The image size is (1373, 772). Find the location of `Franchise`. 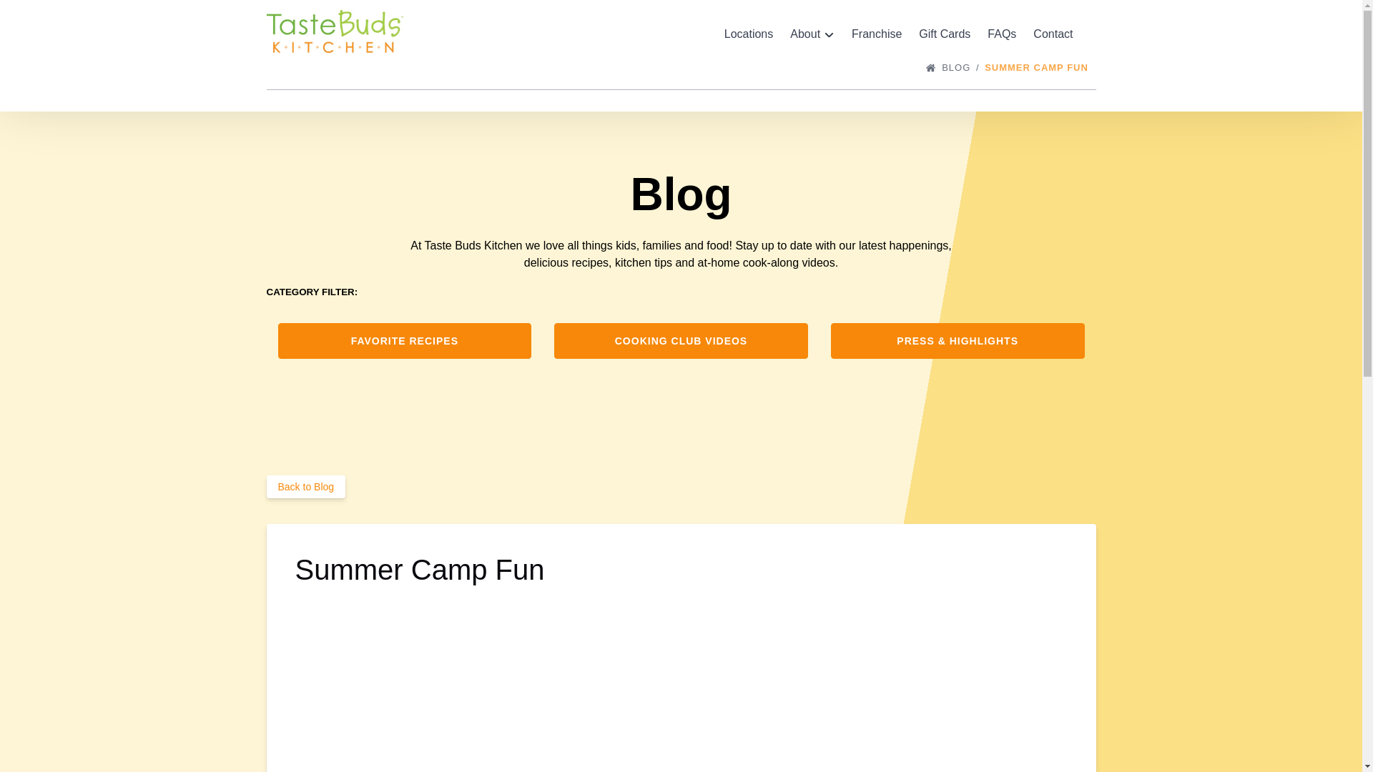

Franchise is located at coordinates (876, 34).